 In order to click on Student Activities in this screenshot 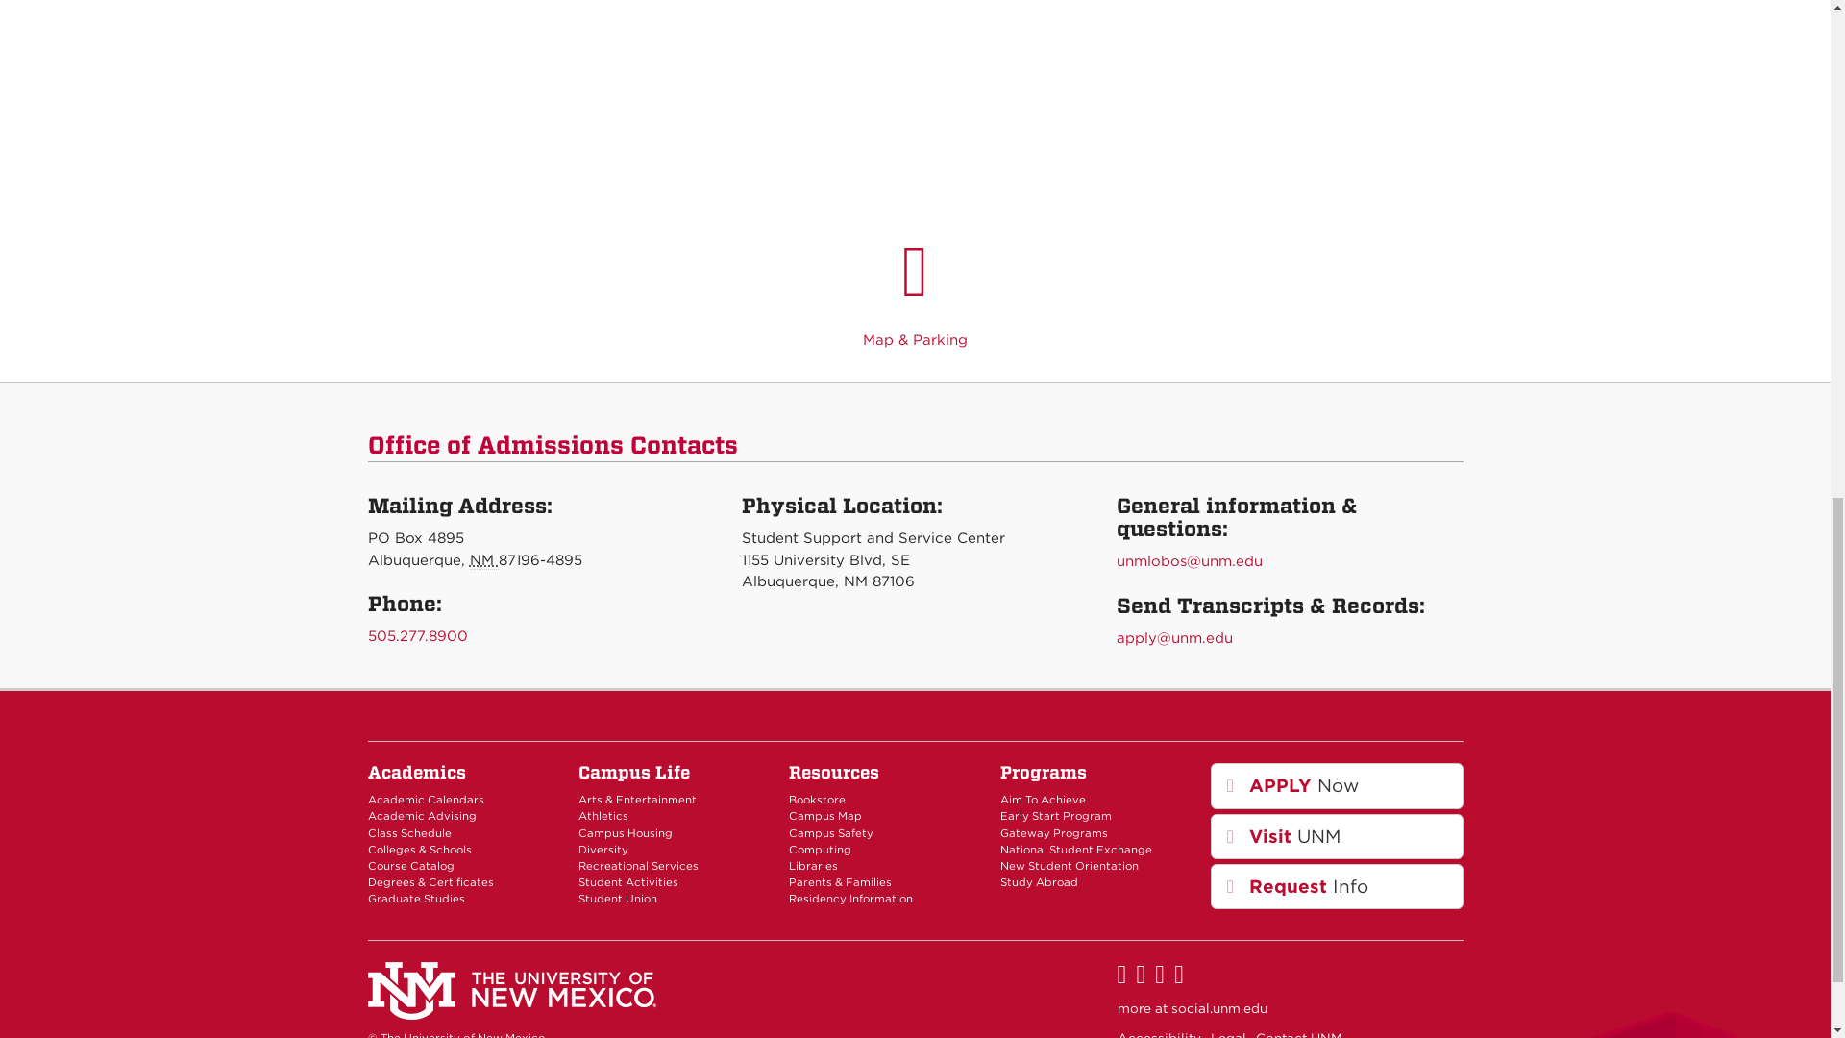, I will do `click(628, 882)`.